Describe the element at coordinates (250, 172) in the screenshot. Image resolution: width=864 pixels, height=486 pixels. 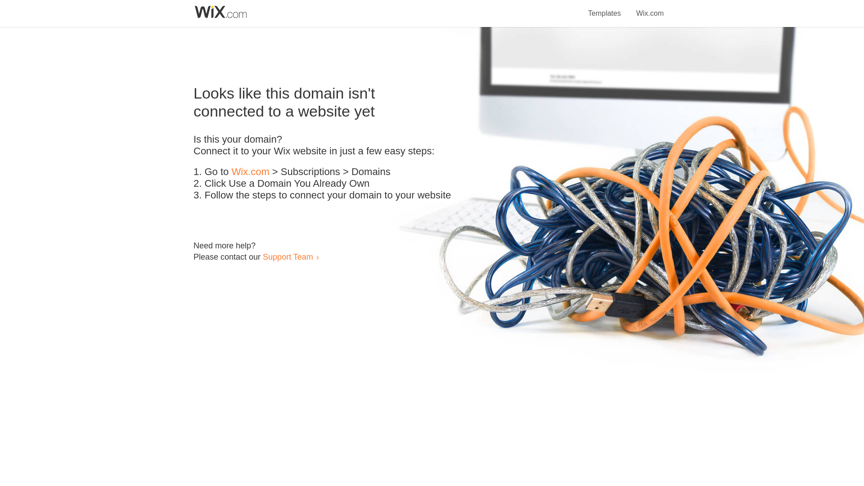
I see `Wix.com` at that location.